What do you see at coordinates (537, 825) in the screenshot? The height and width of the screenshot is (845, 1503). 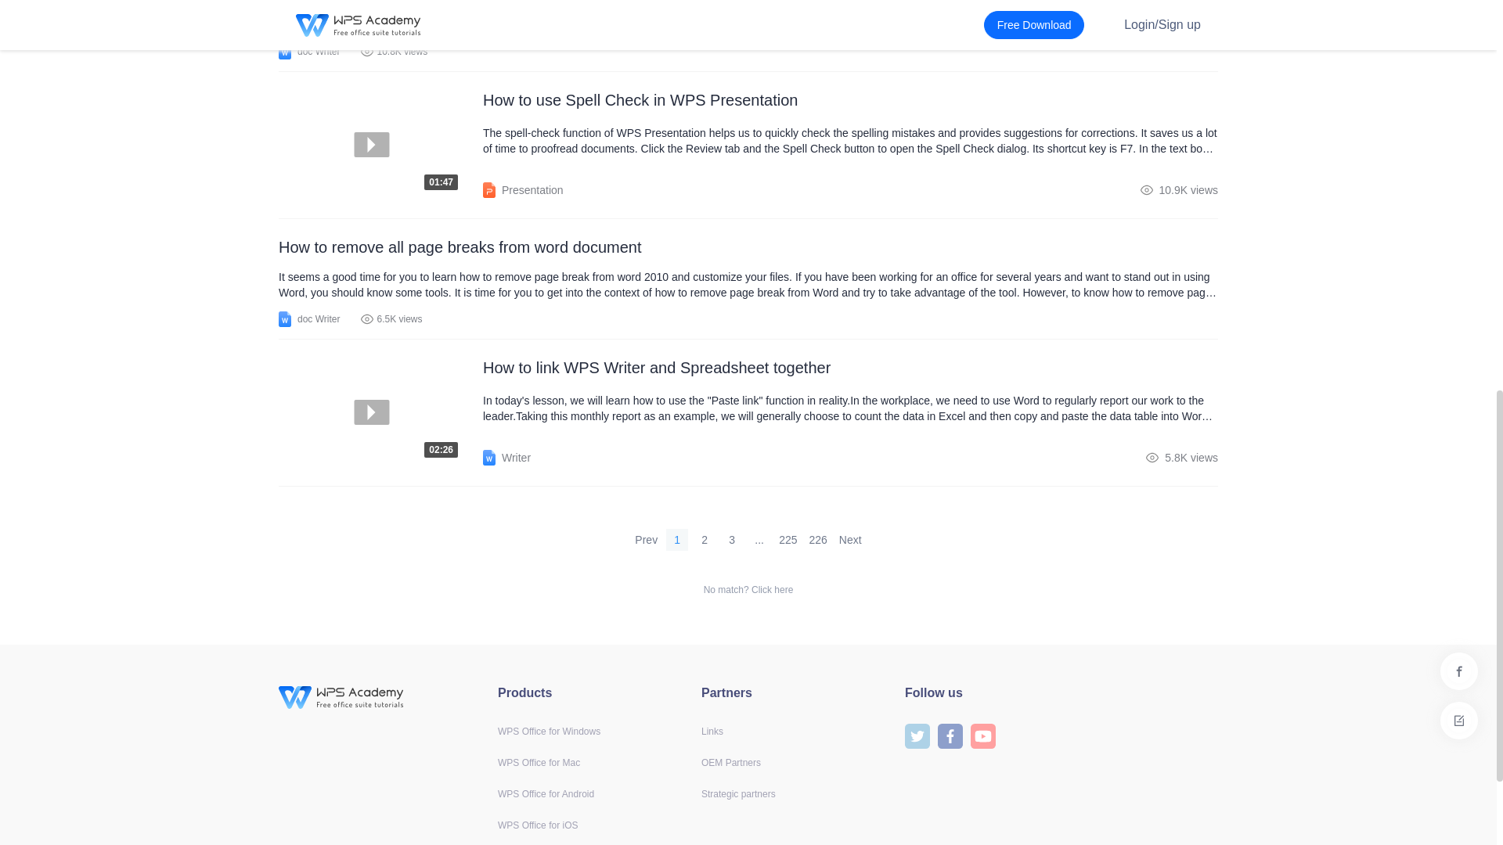 I see `WPS Office for iOS` at bounding box center [537, 825].